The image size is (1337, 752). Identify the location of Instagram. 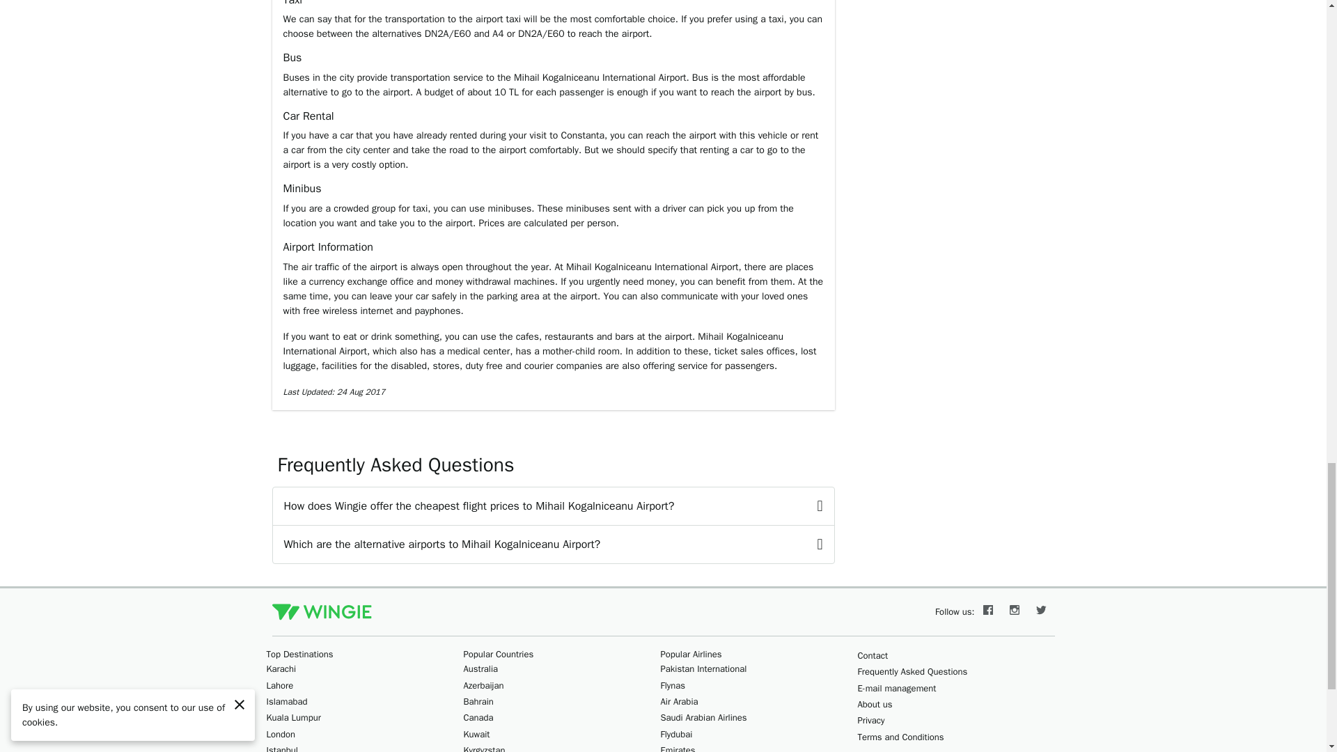
(1015, 611).